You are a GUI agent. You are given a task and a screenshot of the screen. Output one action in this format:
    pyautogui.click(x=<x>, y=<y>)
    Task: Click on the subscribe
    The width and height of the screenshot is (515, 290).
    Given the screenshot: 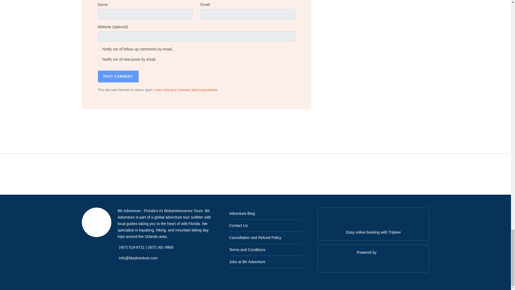 What is the action you would take?
    pyautogui.click(x=99, y=48)
    